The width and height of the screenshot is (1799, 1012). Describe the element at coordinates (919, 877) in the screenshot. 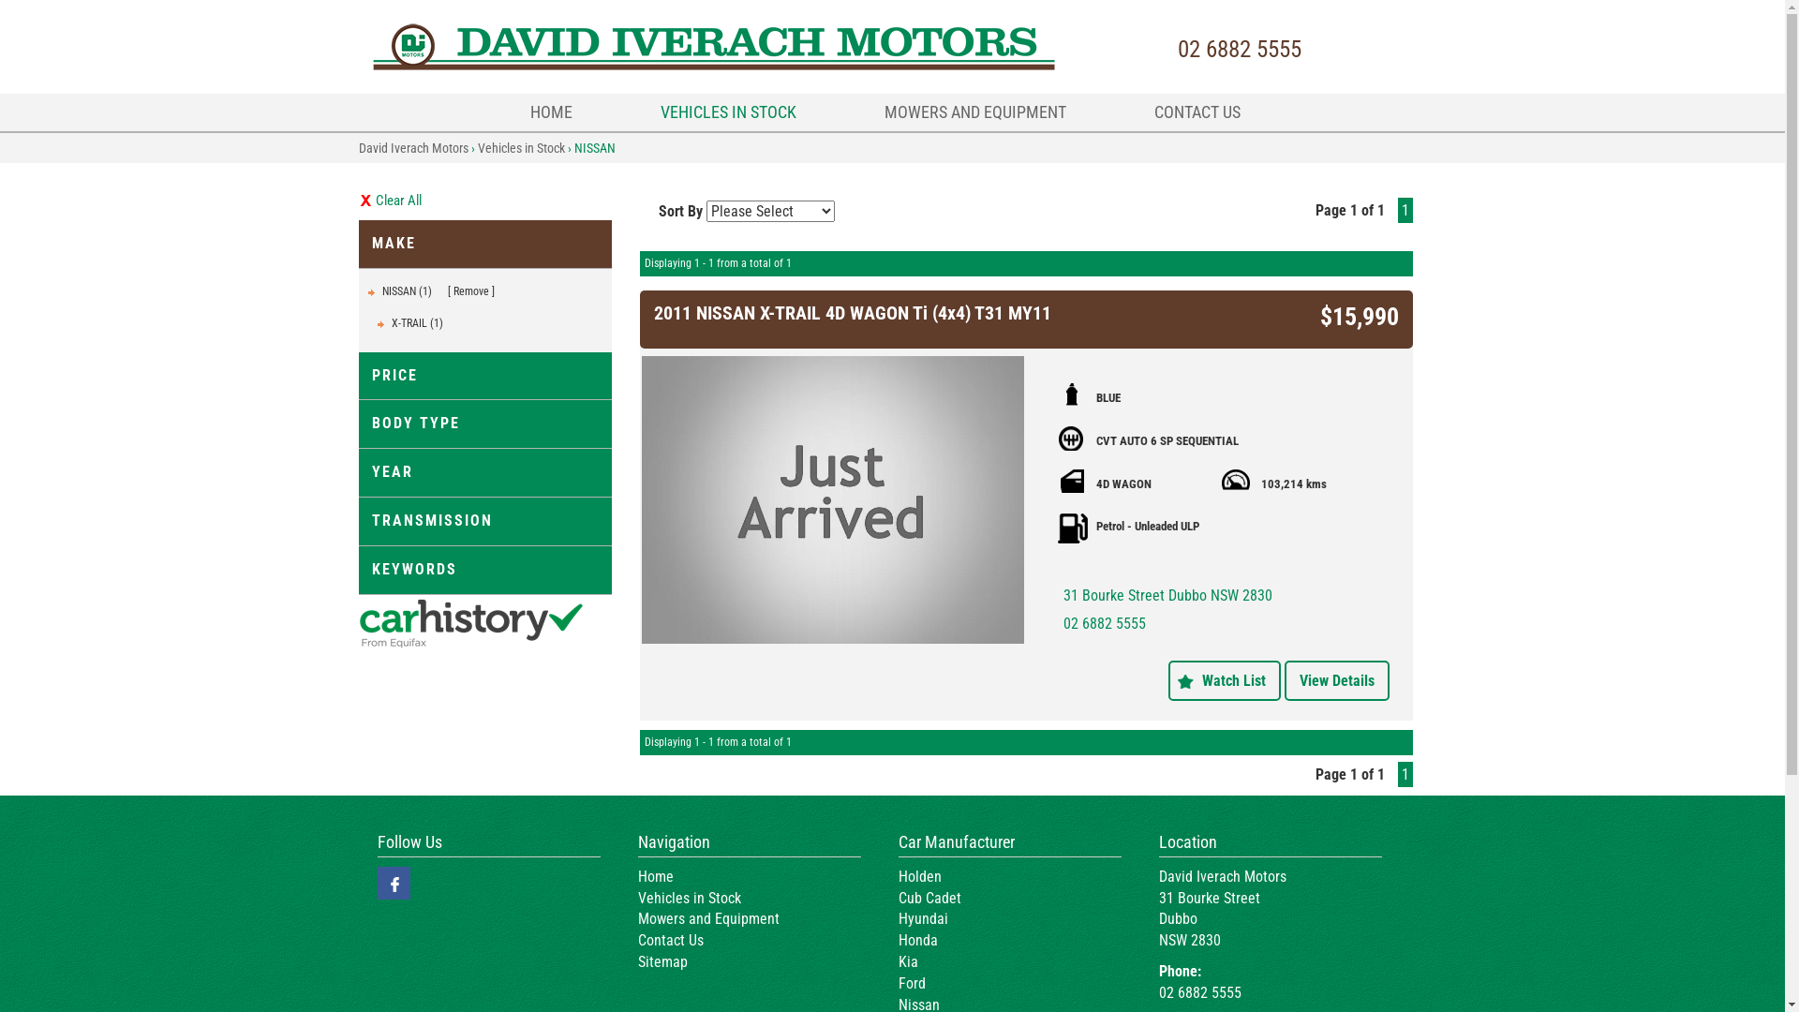

I see `Holden` at that location.